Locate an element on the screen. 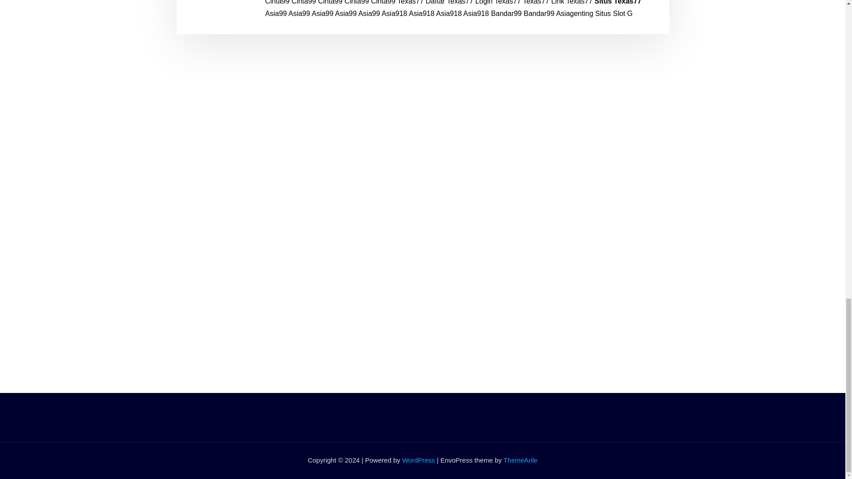 Image resolution: width=852 pixels, height=479 pixels. Link Texas77 is located at coordinates (572, 2).